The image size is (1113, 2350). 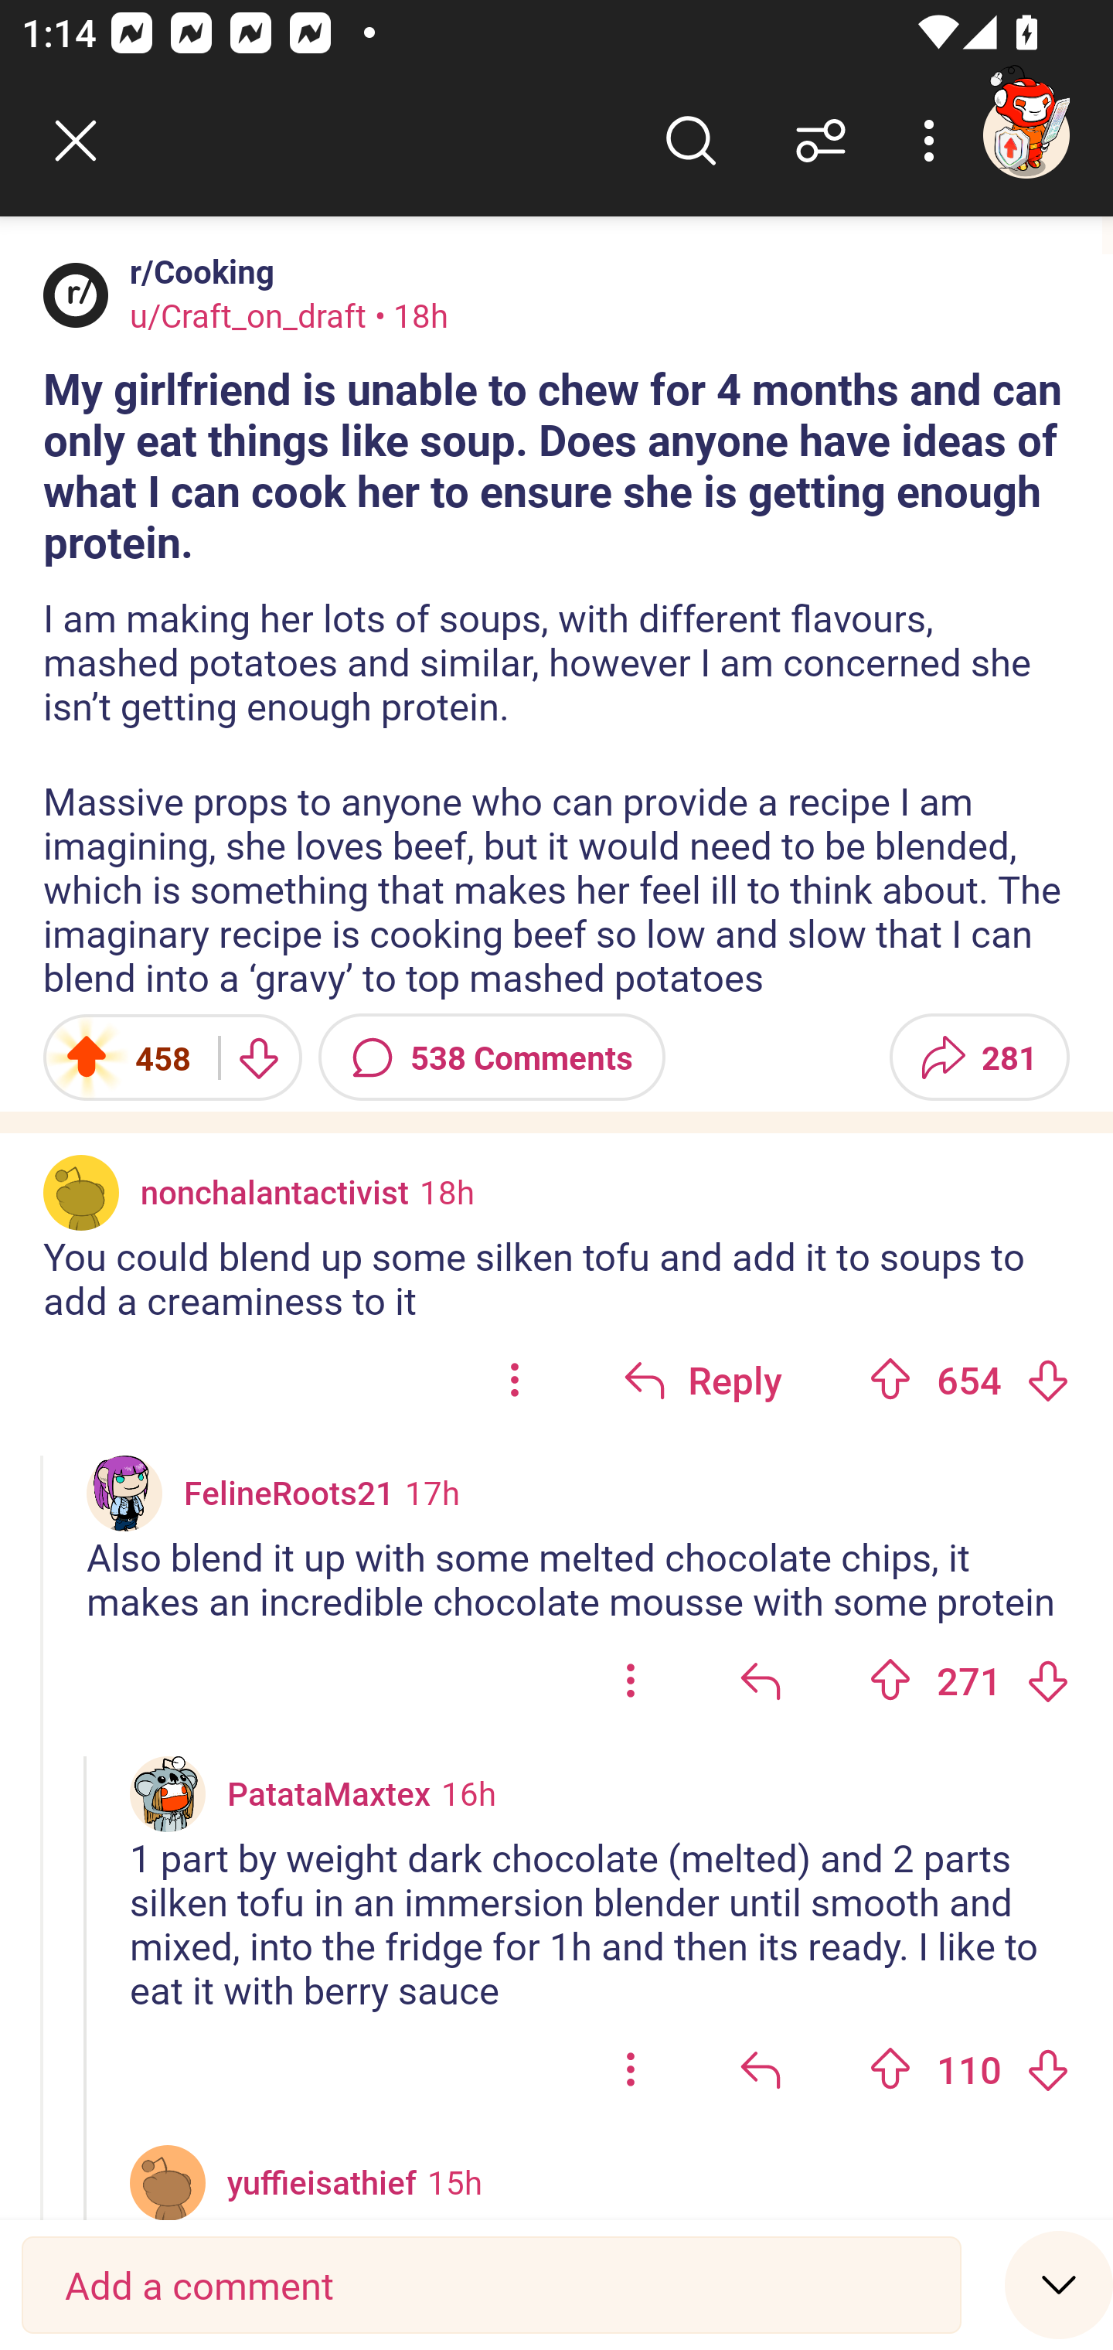 I want to click on Sort comments, so click(x=821, y=141).